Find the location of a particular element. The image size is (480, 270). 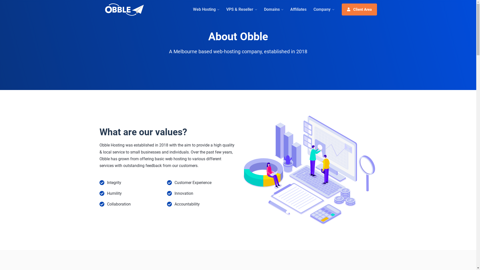

Domains is located at coordinates (273, 9).